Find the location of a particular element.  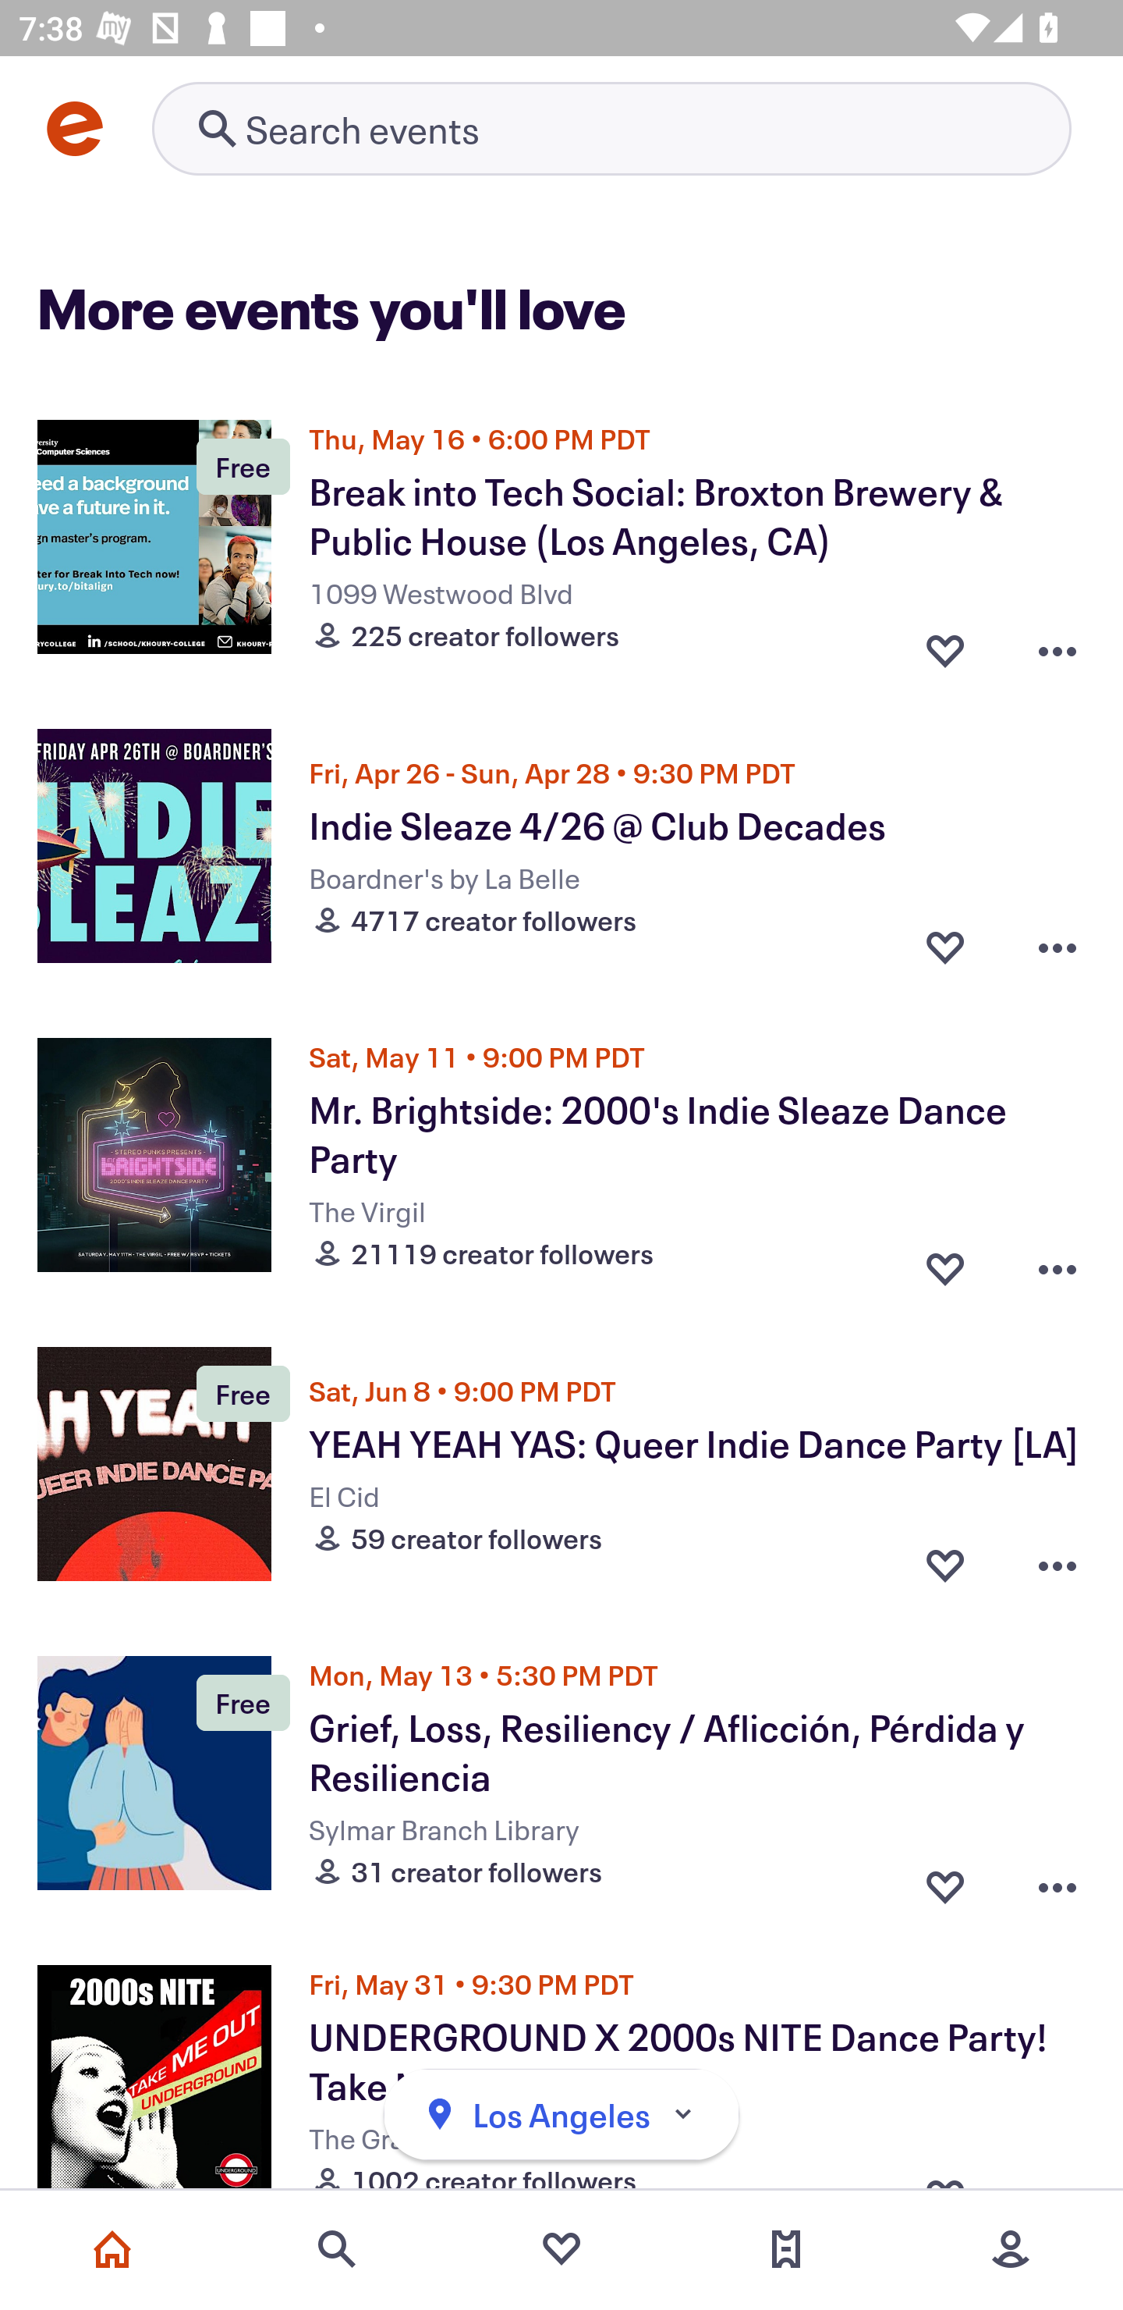

Favorite button is located at coordinates (945, 1564).